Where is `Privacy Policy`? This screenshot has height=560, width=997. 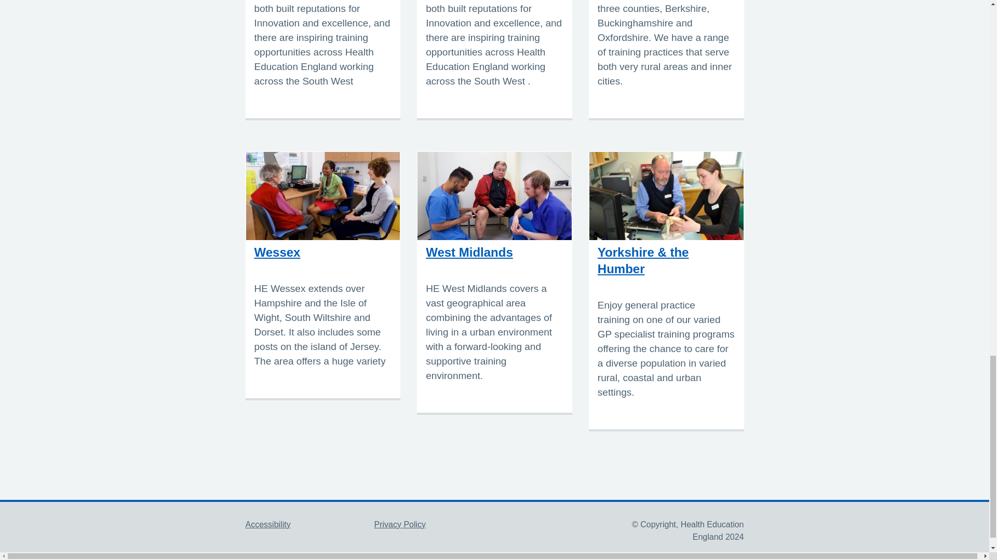 Privacy Policy is located at coordinates (400, 524).